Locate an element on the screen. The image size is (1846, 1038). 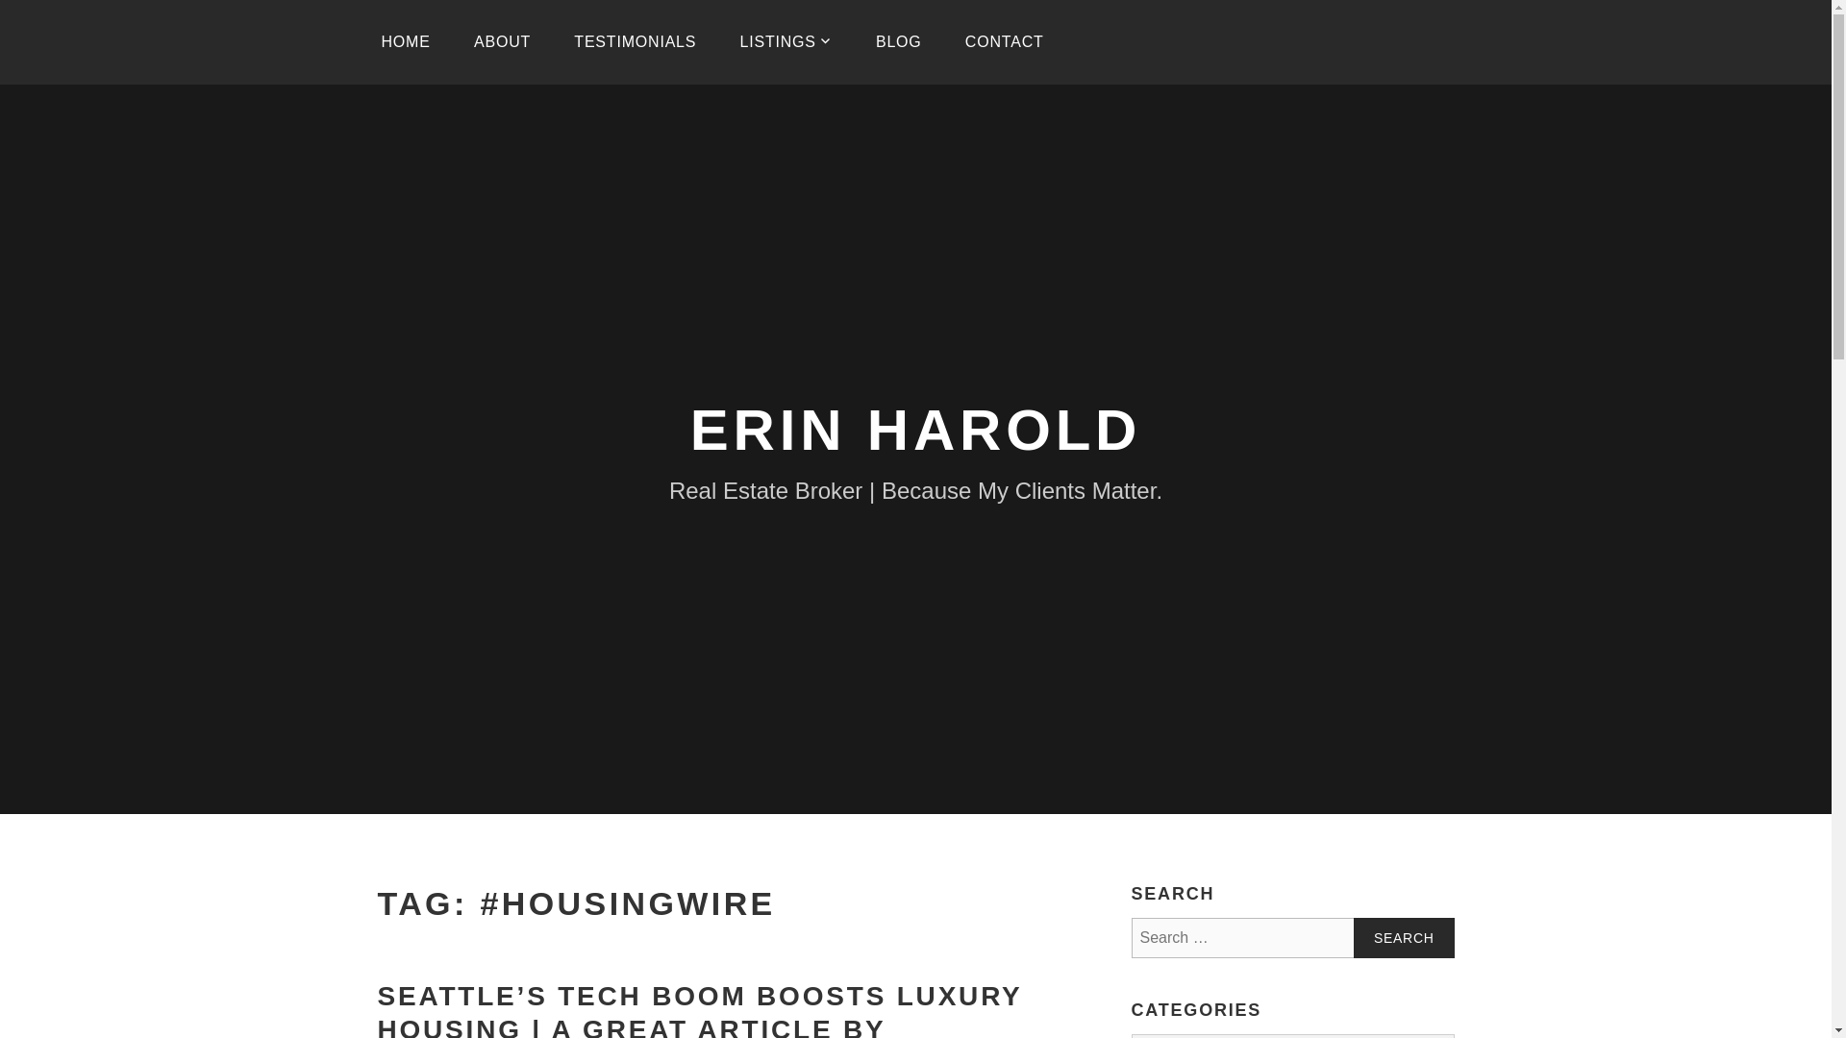
LISTINGS is located at coordinates (786, 42).